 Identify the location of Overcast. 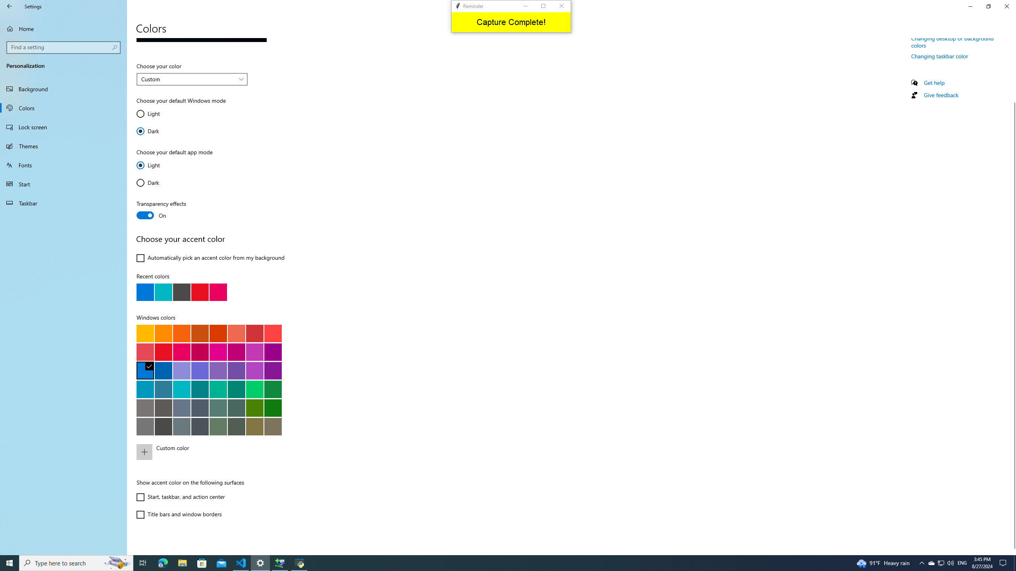
(145, 426).